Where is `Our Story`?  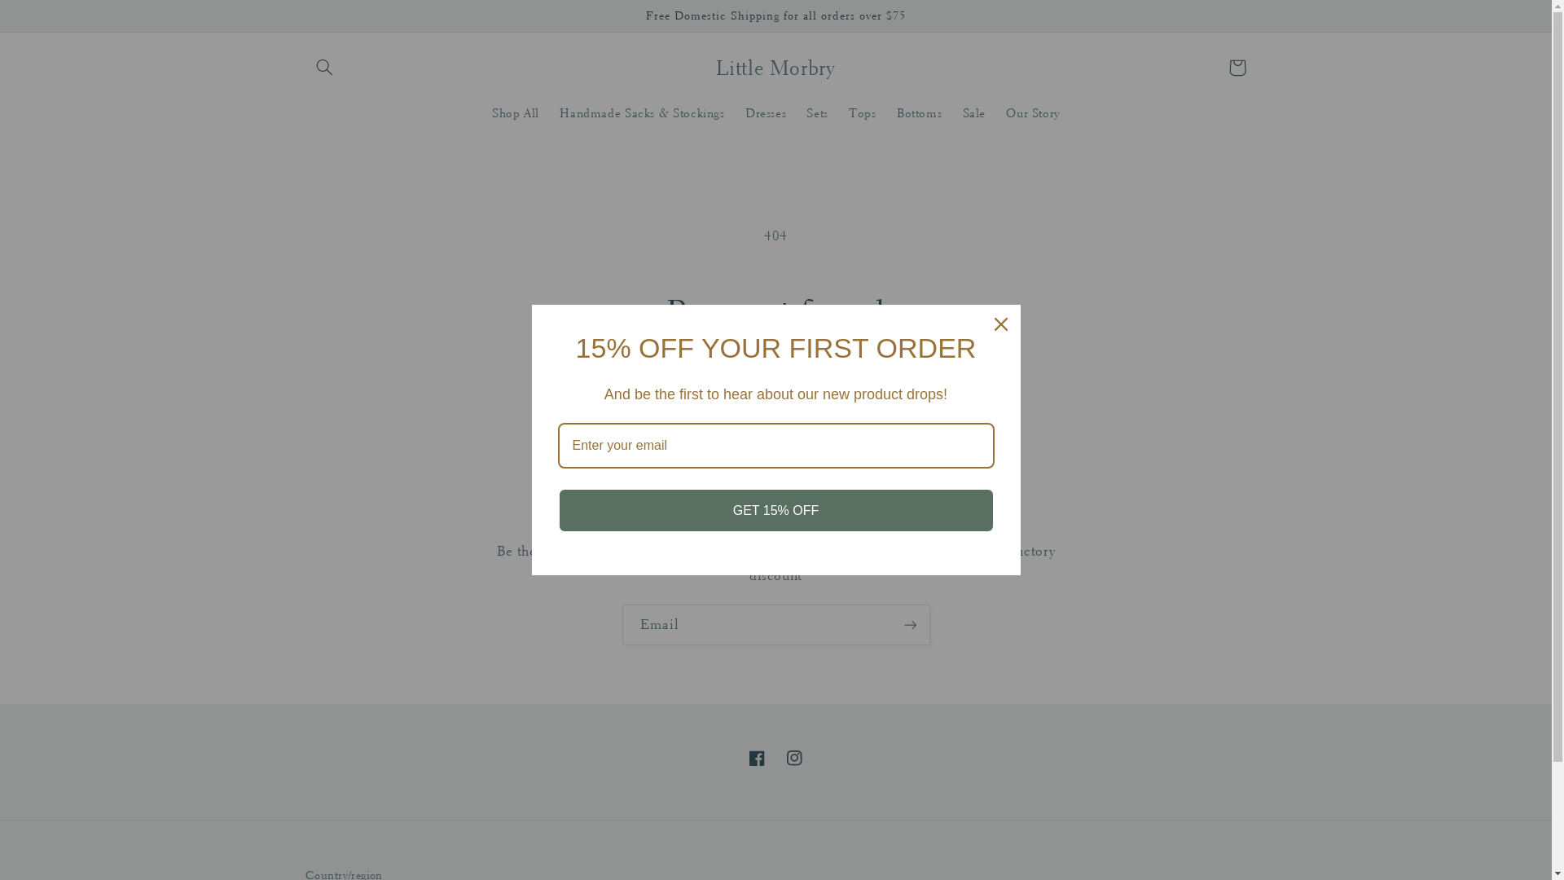 Our Story is located at coordinates (1033, 113).